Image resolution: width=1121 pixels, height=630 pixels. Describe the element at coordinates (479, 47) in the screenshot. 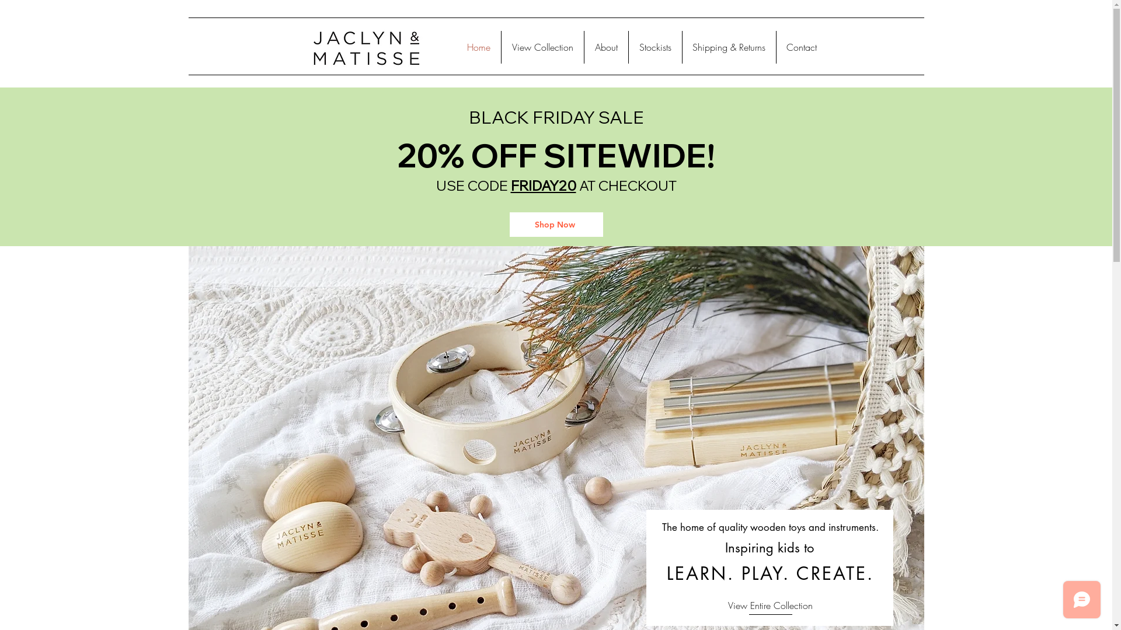

I see `Home` at that location.